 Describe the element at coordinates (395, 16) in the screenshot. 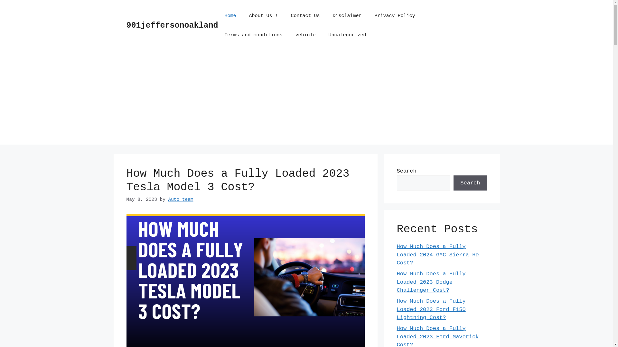

I see `Privacy Policy` at that location.